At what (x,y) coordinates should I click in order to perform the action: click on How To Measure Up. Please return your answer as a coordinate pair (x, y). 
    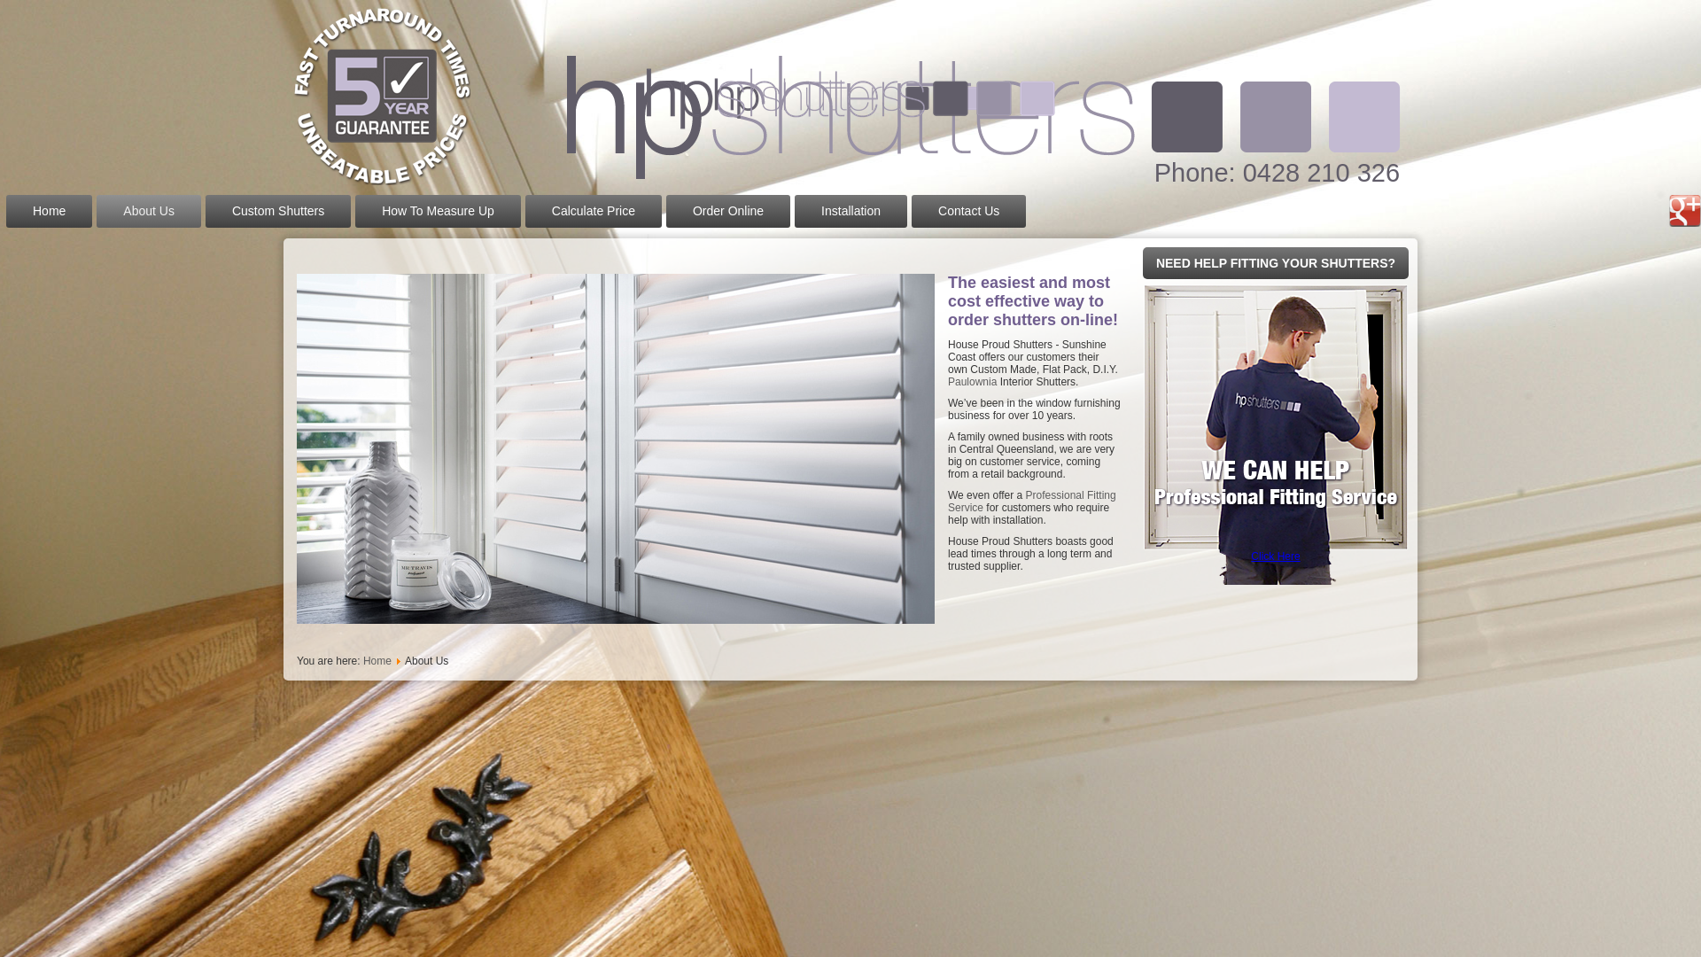
    Looking at the image, I should click on (438, 211).